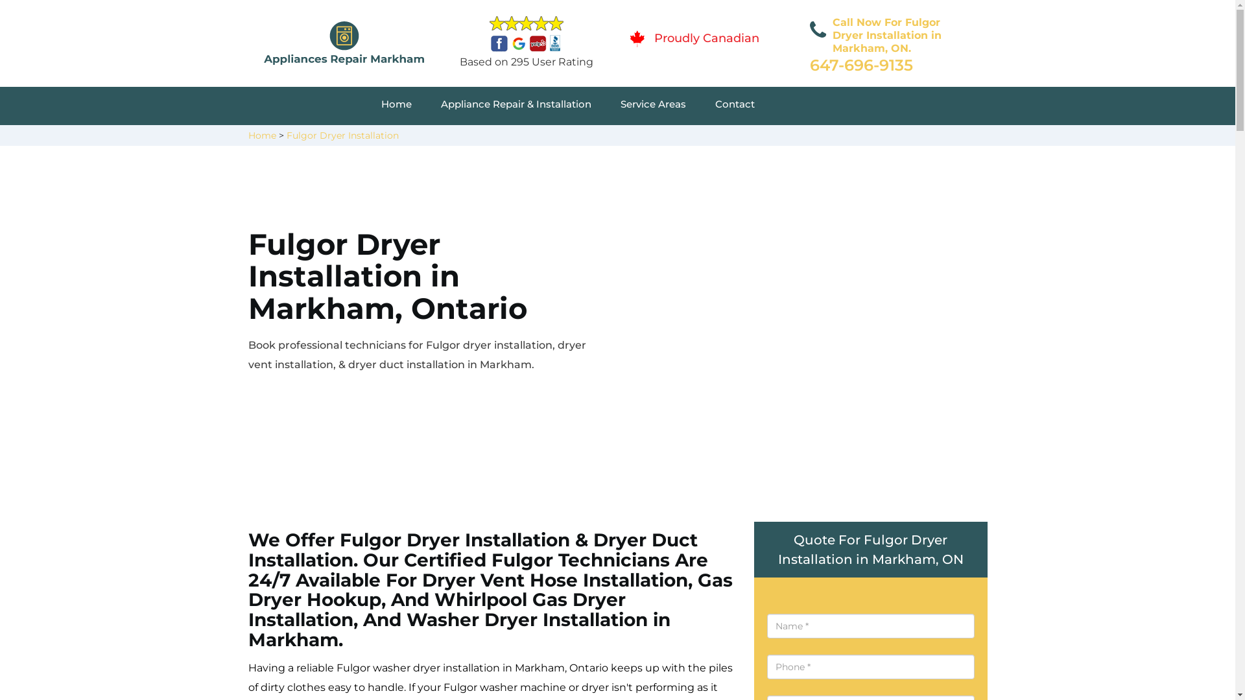 This screenshot has width=1245, height=700. Describe the element at coordinates (699, 137) in the screenshot. I see `Gas Stove Installation` at that location.